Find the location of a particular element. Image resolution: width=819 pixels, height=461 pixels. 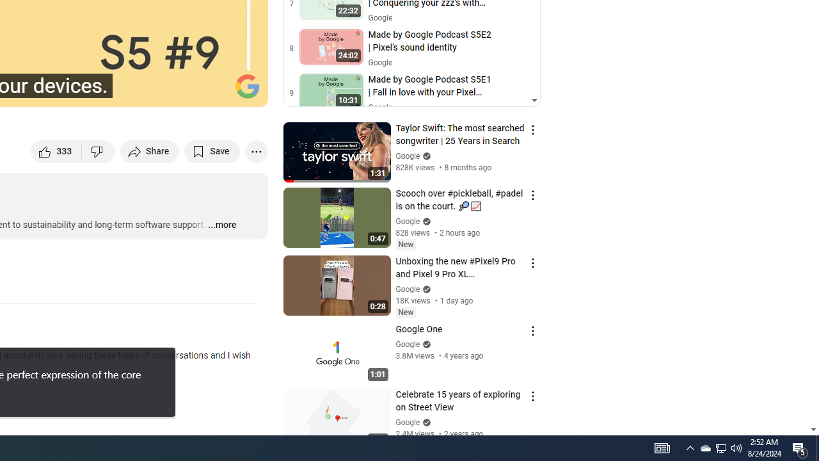

Save to playlist is located at coordinates (212, 151).